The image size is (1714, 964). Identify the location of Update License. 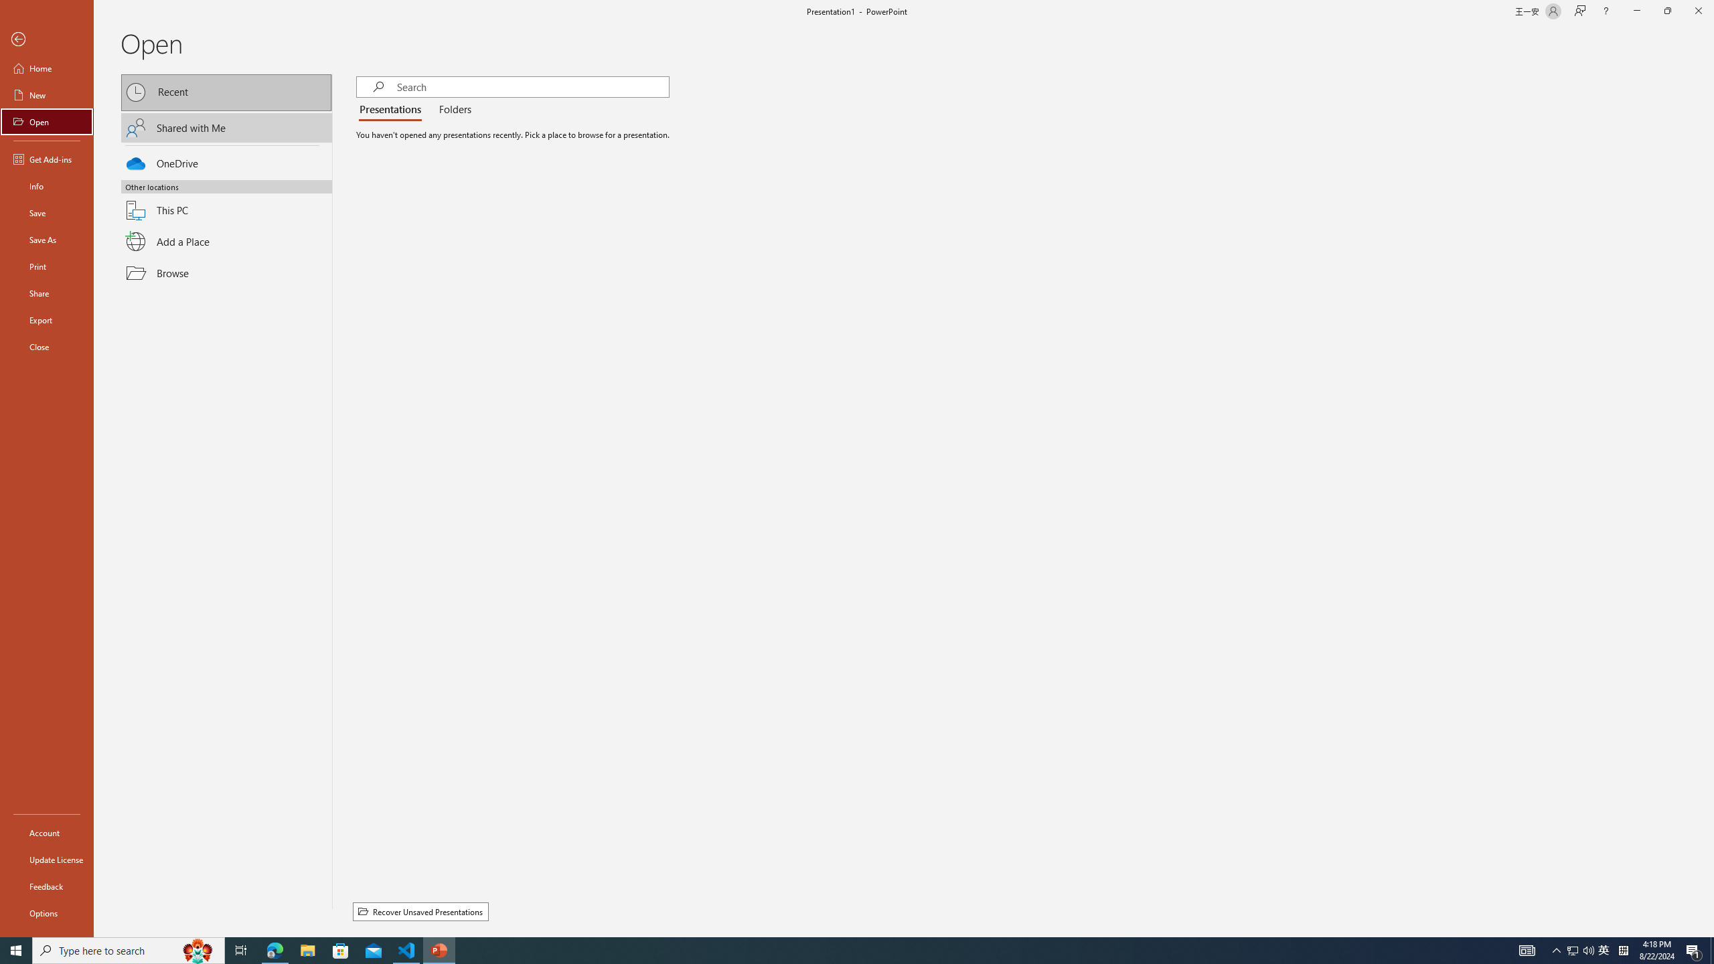
(47, 860).